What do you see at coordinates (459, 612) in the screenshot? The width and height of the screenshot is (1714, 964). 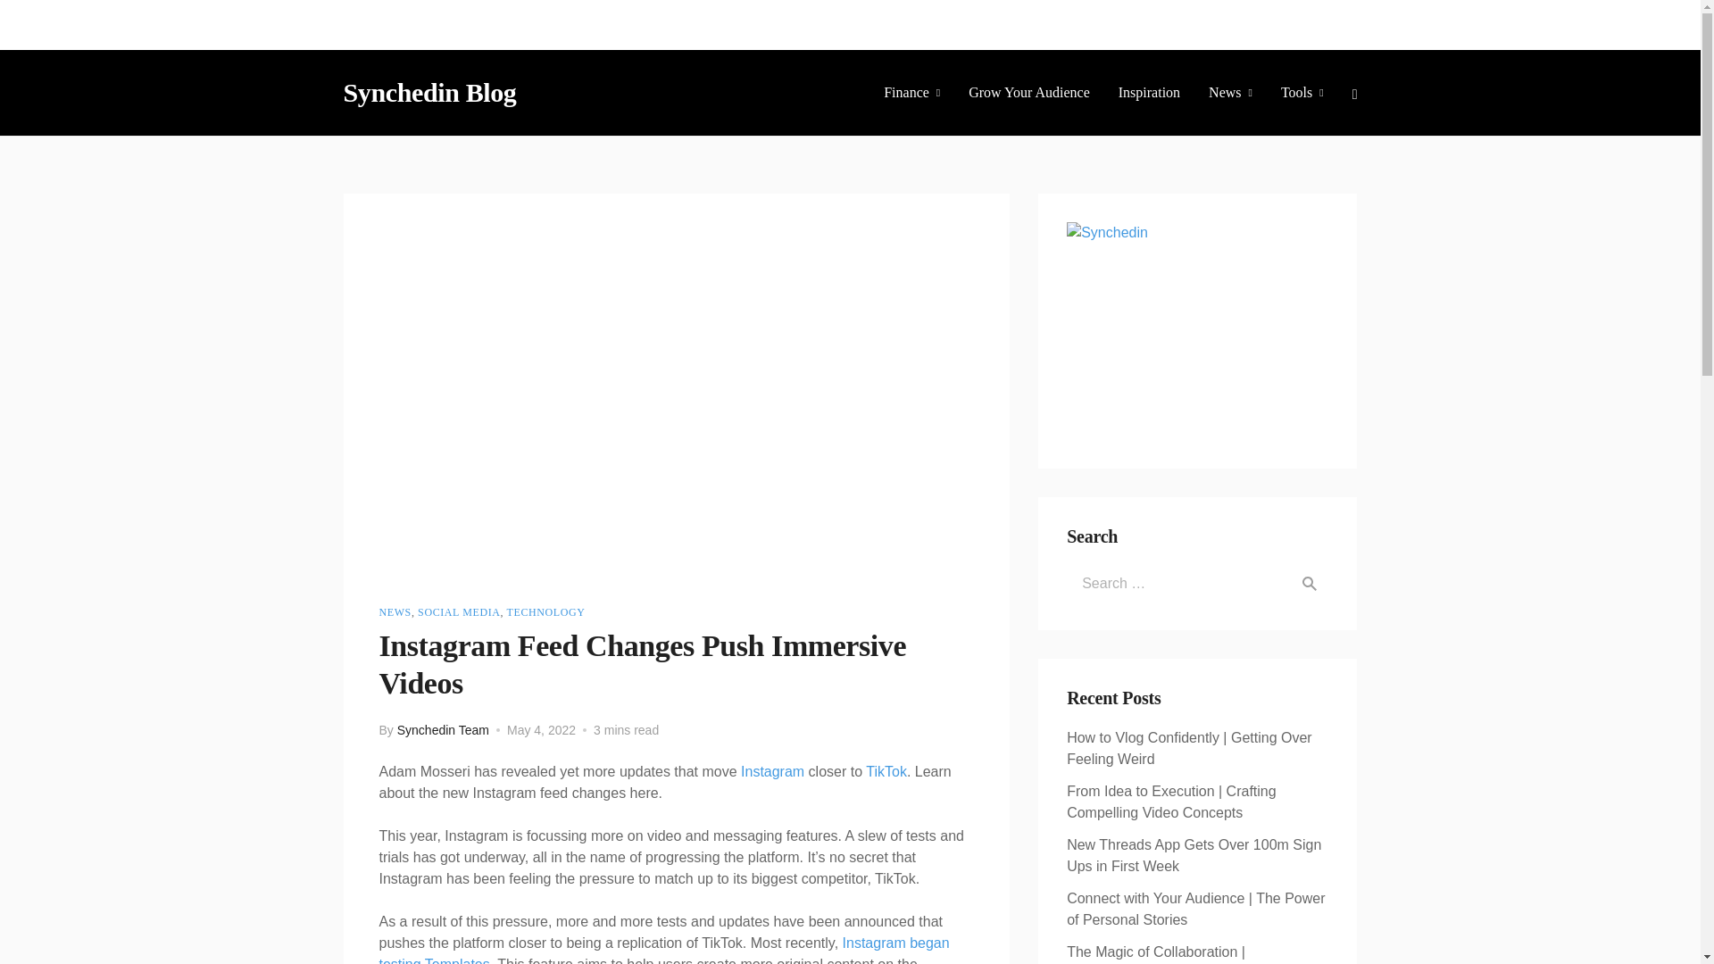 I see `SOCIAL MEDIA` at bounding box center [459, 612].